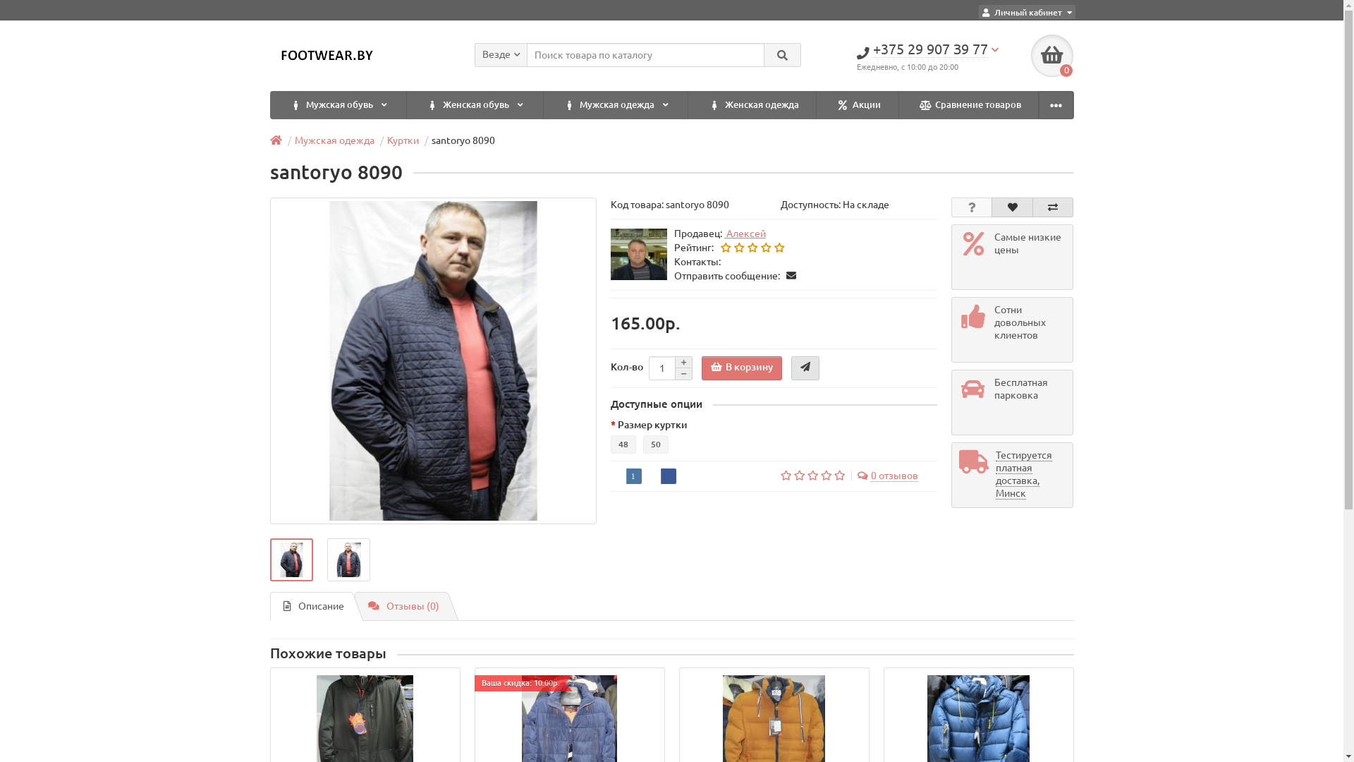 This screenshot has width=1354, height=762. Describe the element at coordinates (774, 682) in the screenshot. I see `SINZOLE 659` at that location.